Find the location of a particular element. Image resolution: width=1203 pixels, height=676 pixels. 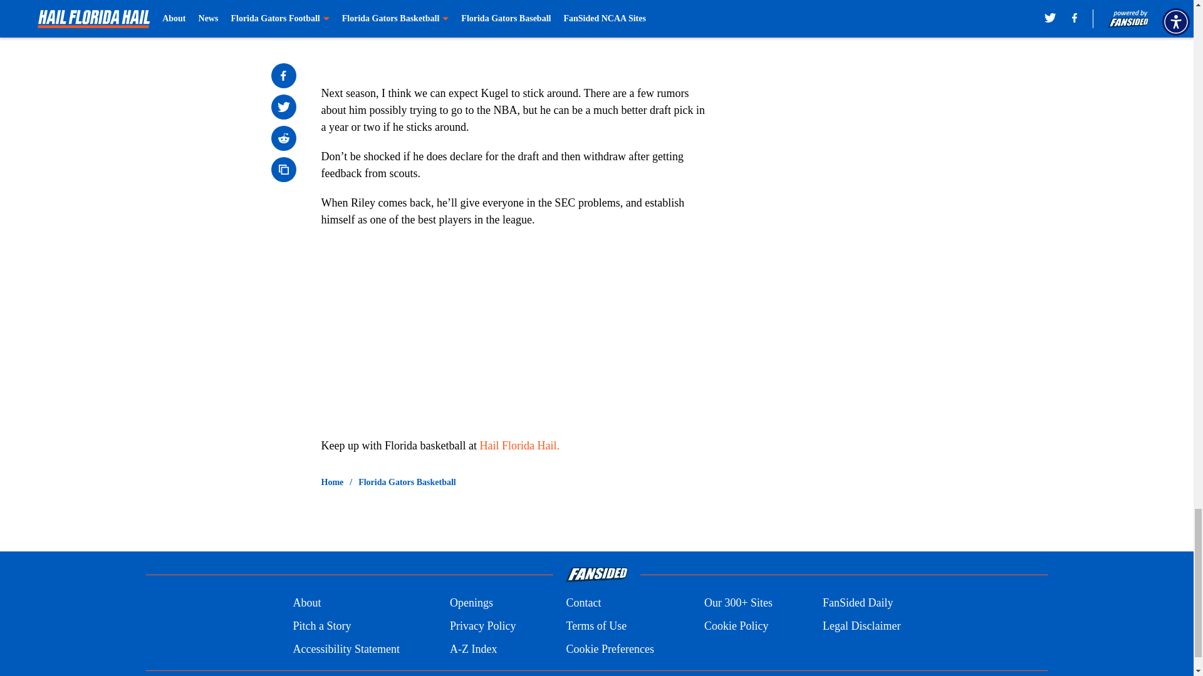

Openings is located at coordinates (471, 603).